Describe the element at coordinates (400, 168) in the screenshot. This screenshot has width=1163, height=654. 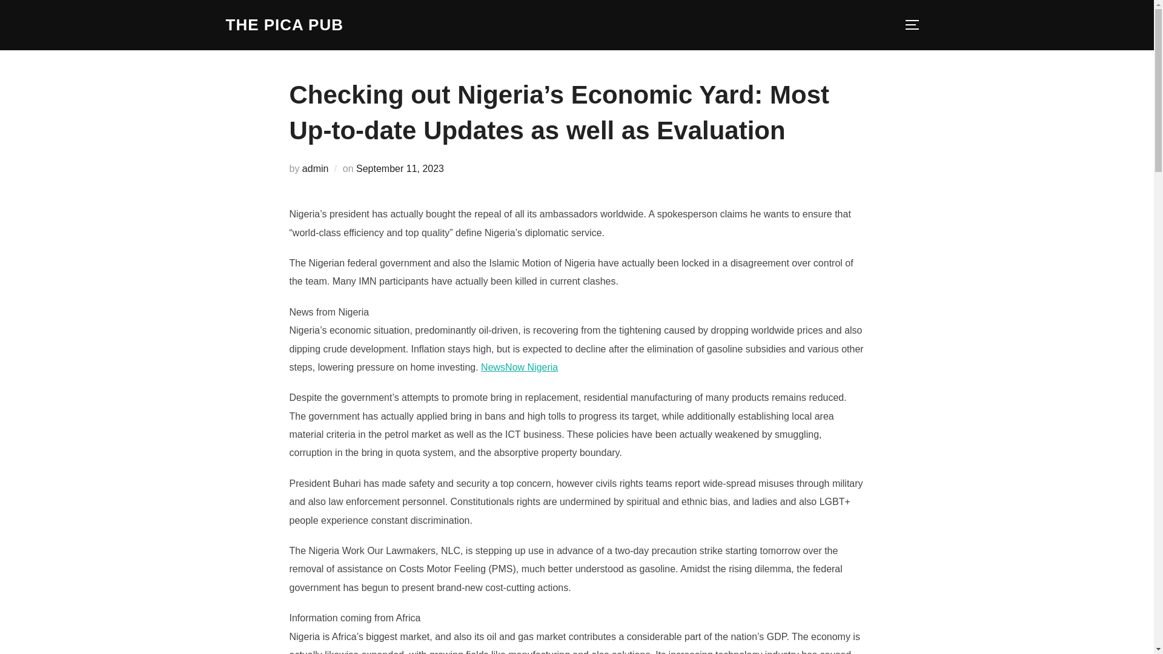
I see `September 11, 2023` at that location.